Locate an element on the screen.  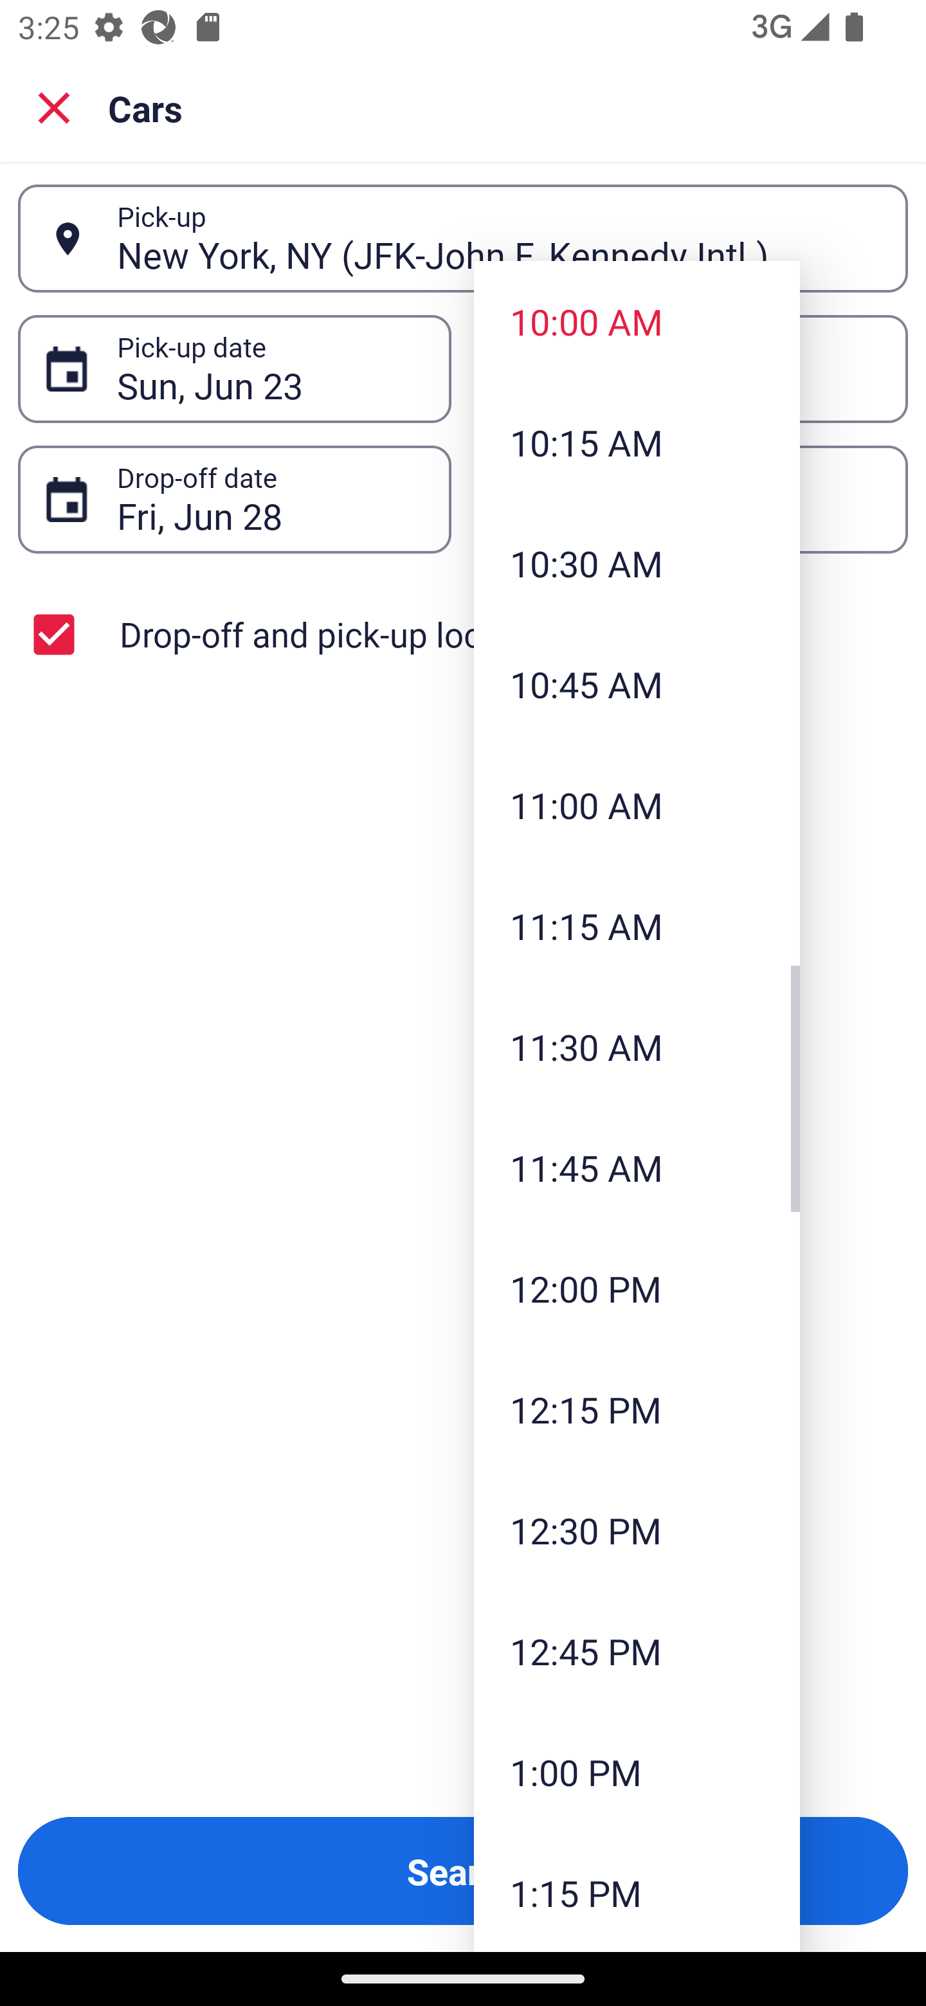
11:30 AM is located at coordinates (637, 1047).